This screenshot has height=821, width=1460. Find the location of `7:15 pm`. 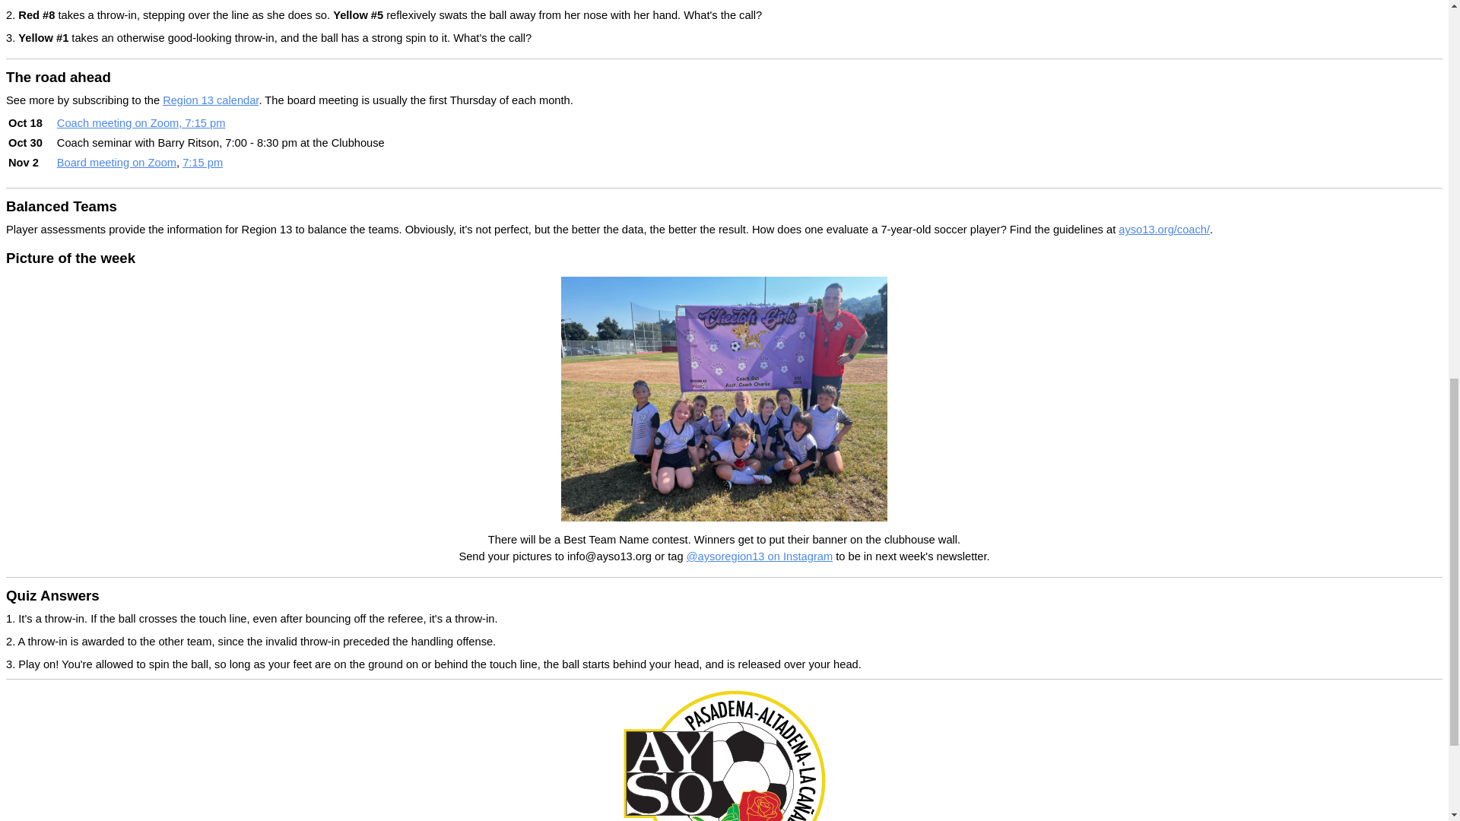

7:15 pm is located at coordinates (202, 163).